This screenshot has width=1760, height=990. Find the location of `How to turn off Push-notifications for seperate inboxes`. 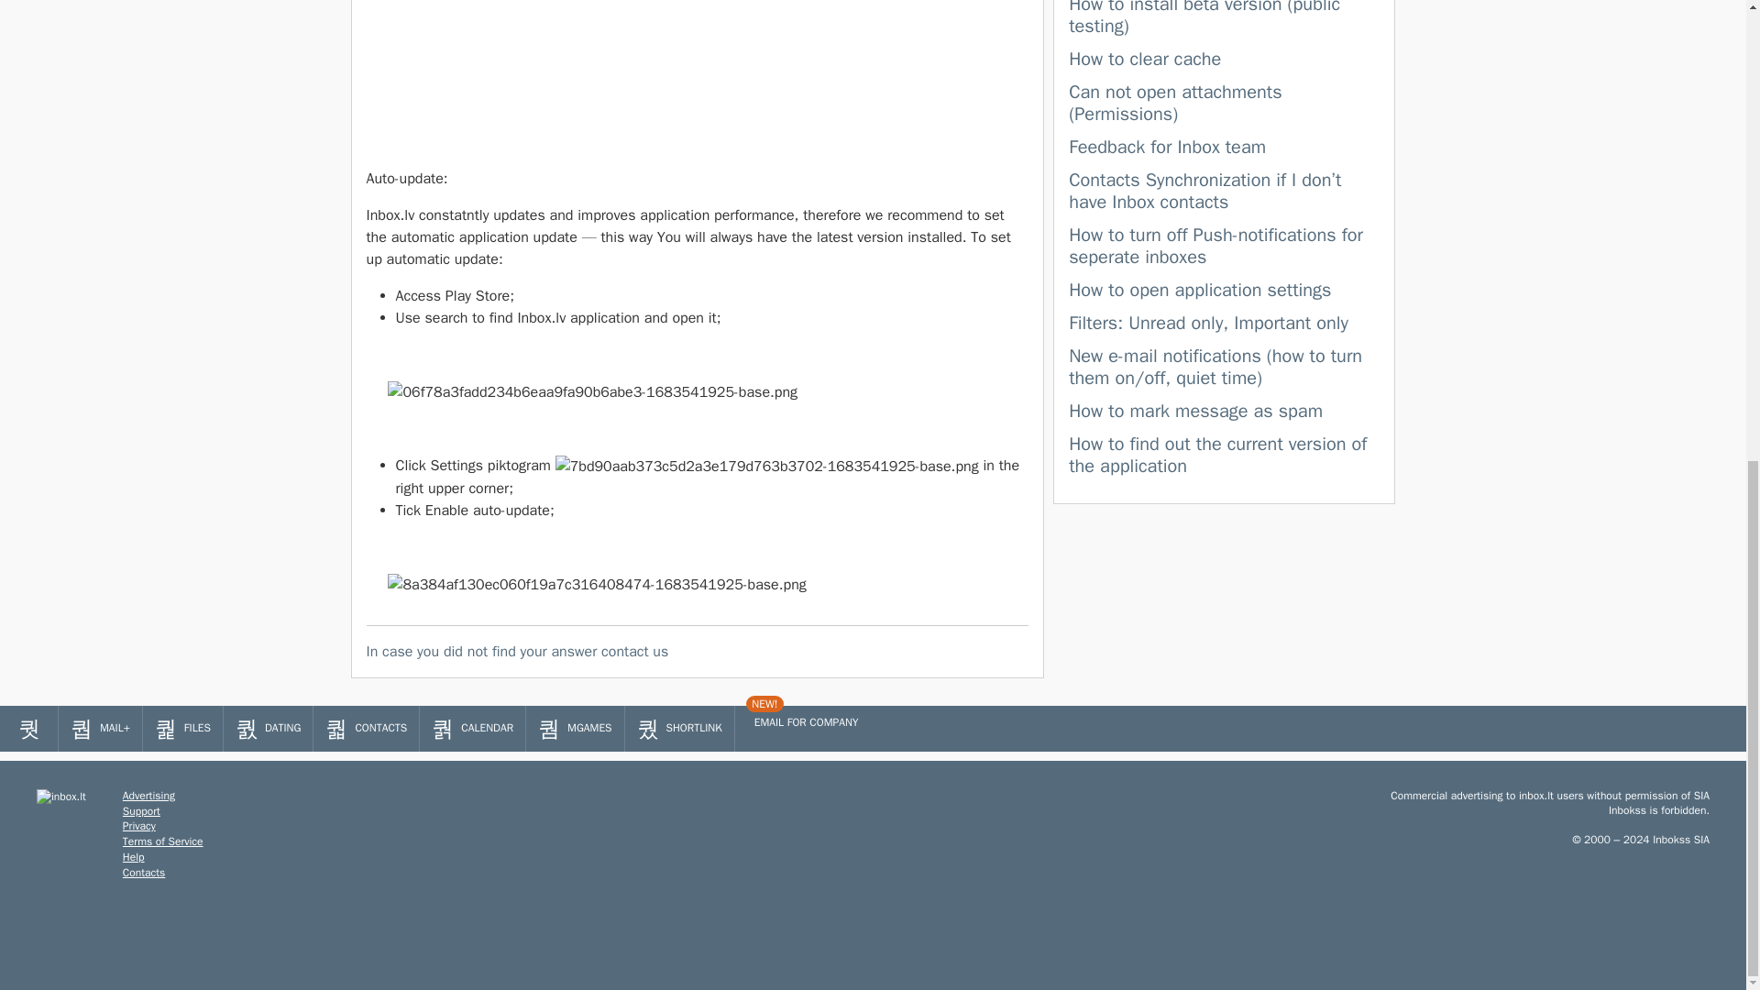

How to turn off Push-notifications for seperate inboxes is located at coordinates (1215, 246).